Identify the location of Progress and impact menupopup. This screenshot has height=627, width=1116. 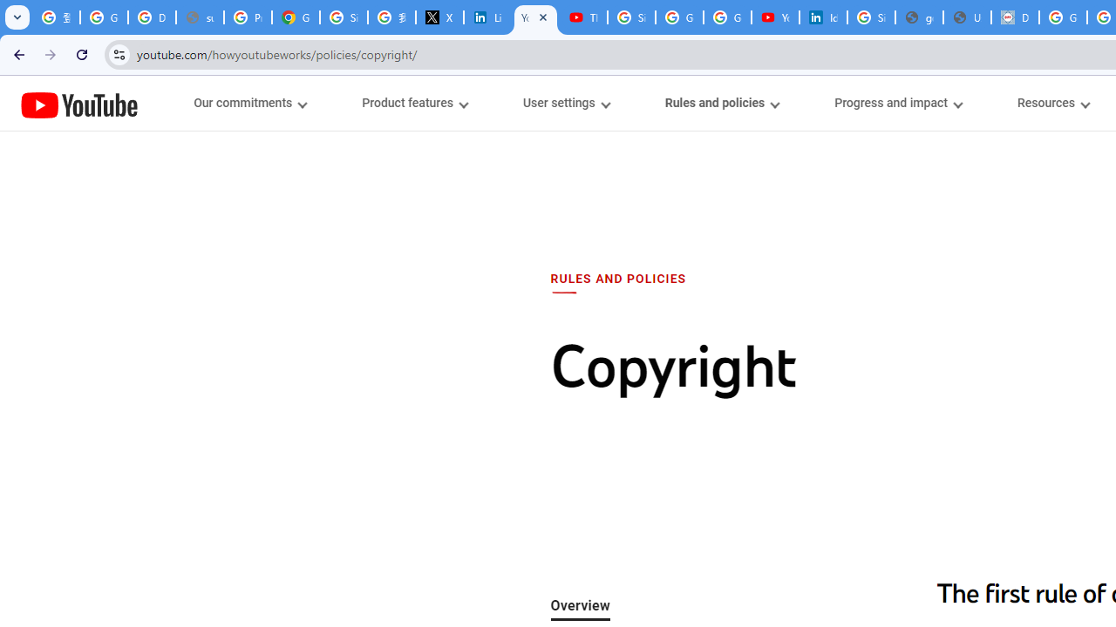
(898, 103).